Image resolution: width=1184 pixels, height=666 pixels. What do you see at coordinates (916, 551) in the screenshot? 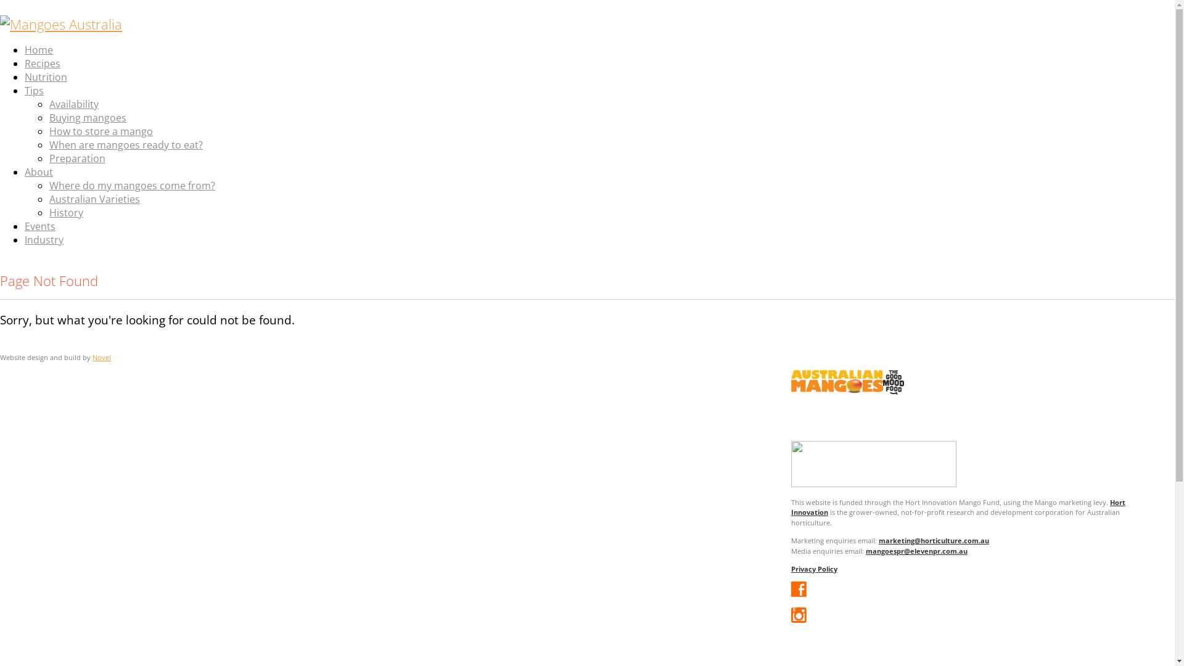
I see `mangoespr@elevenpr.com.au` at bounding box center [916, 551].